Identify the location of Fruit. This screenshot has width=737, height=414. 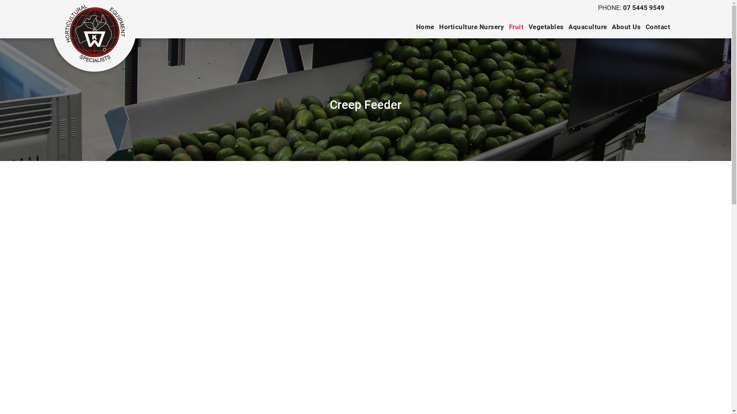
(517, 27).